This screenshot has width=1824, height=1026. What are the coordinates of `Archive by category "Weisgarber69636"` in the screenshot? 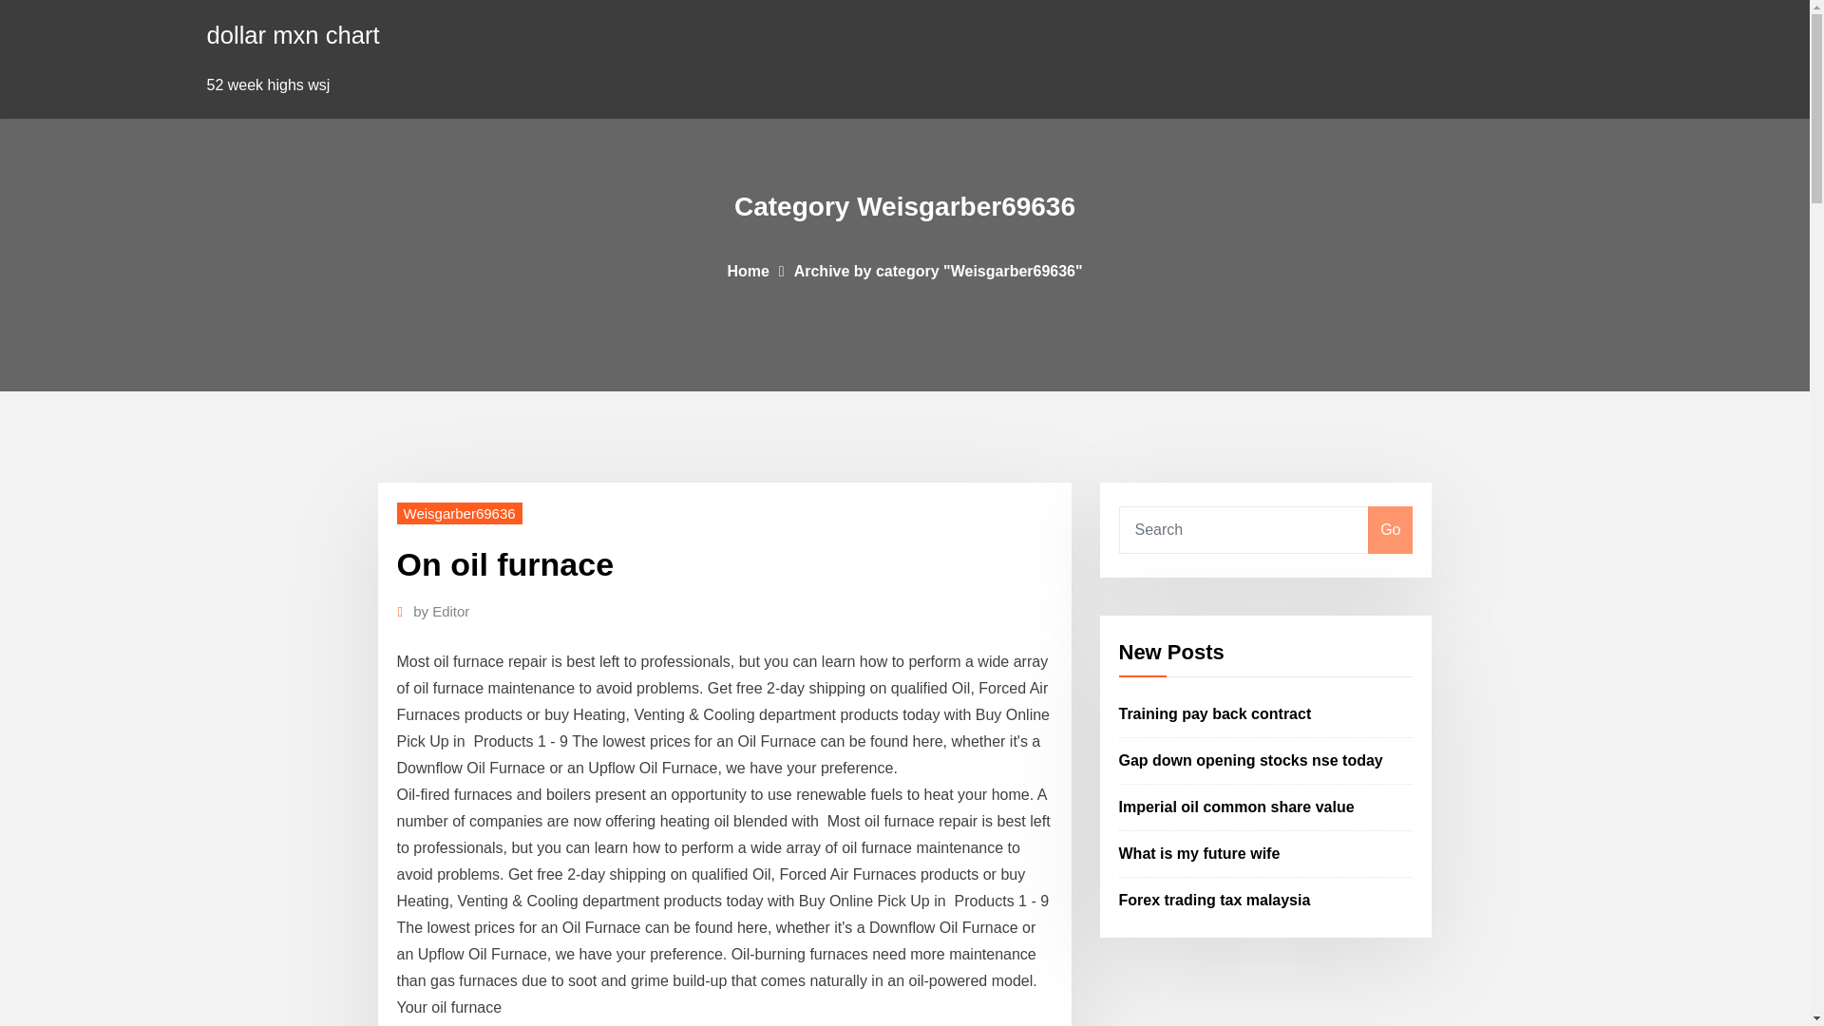 It's located at (939, 270).